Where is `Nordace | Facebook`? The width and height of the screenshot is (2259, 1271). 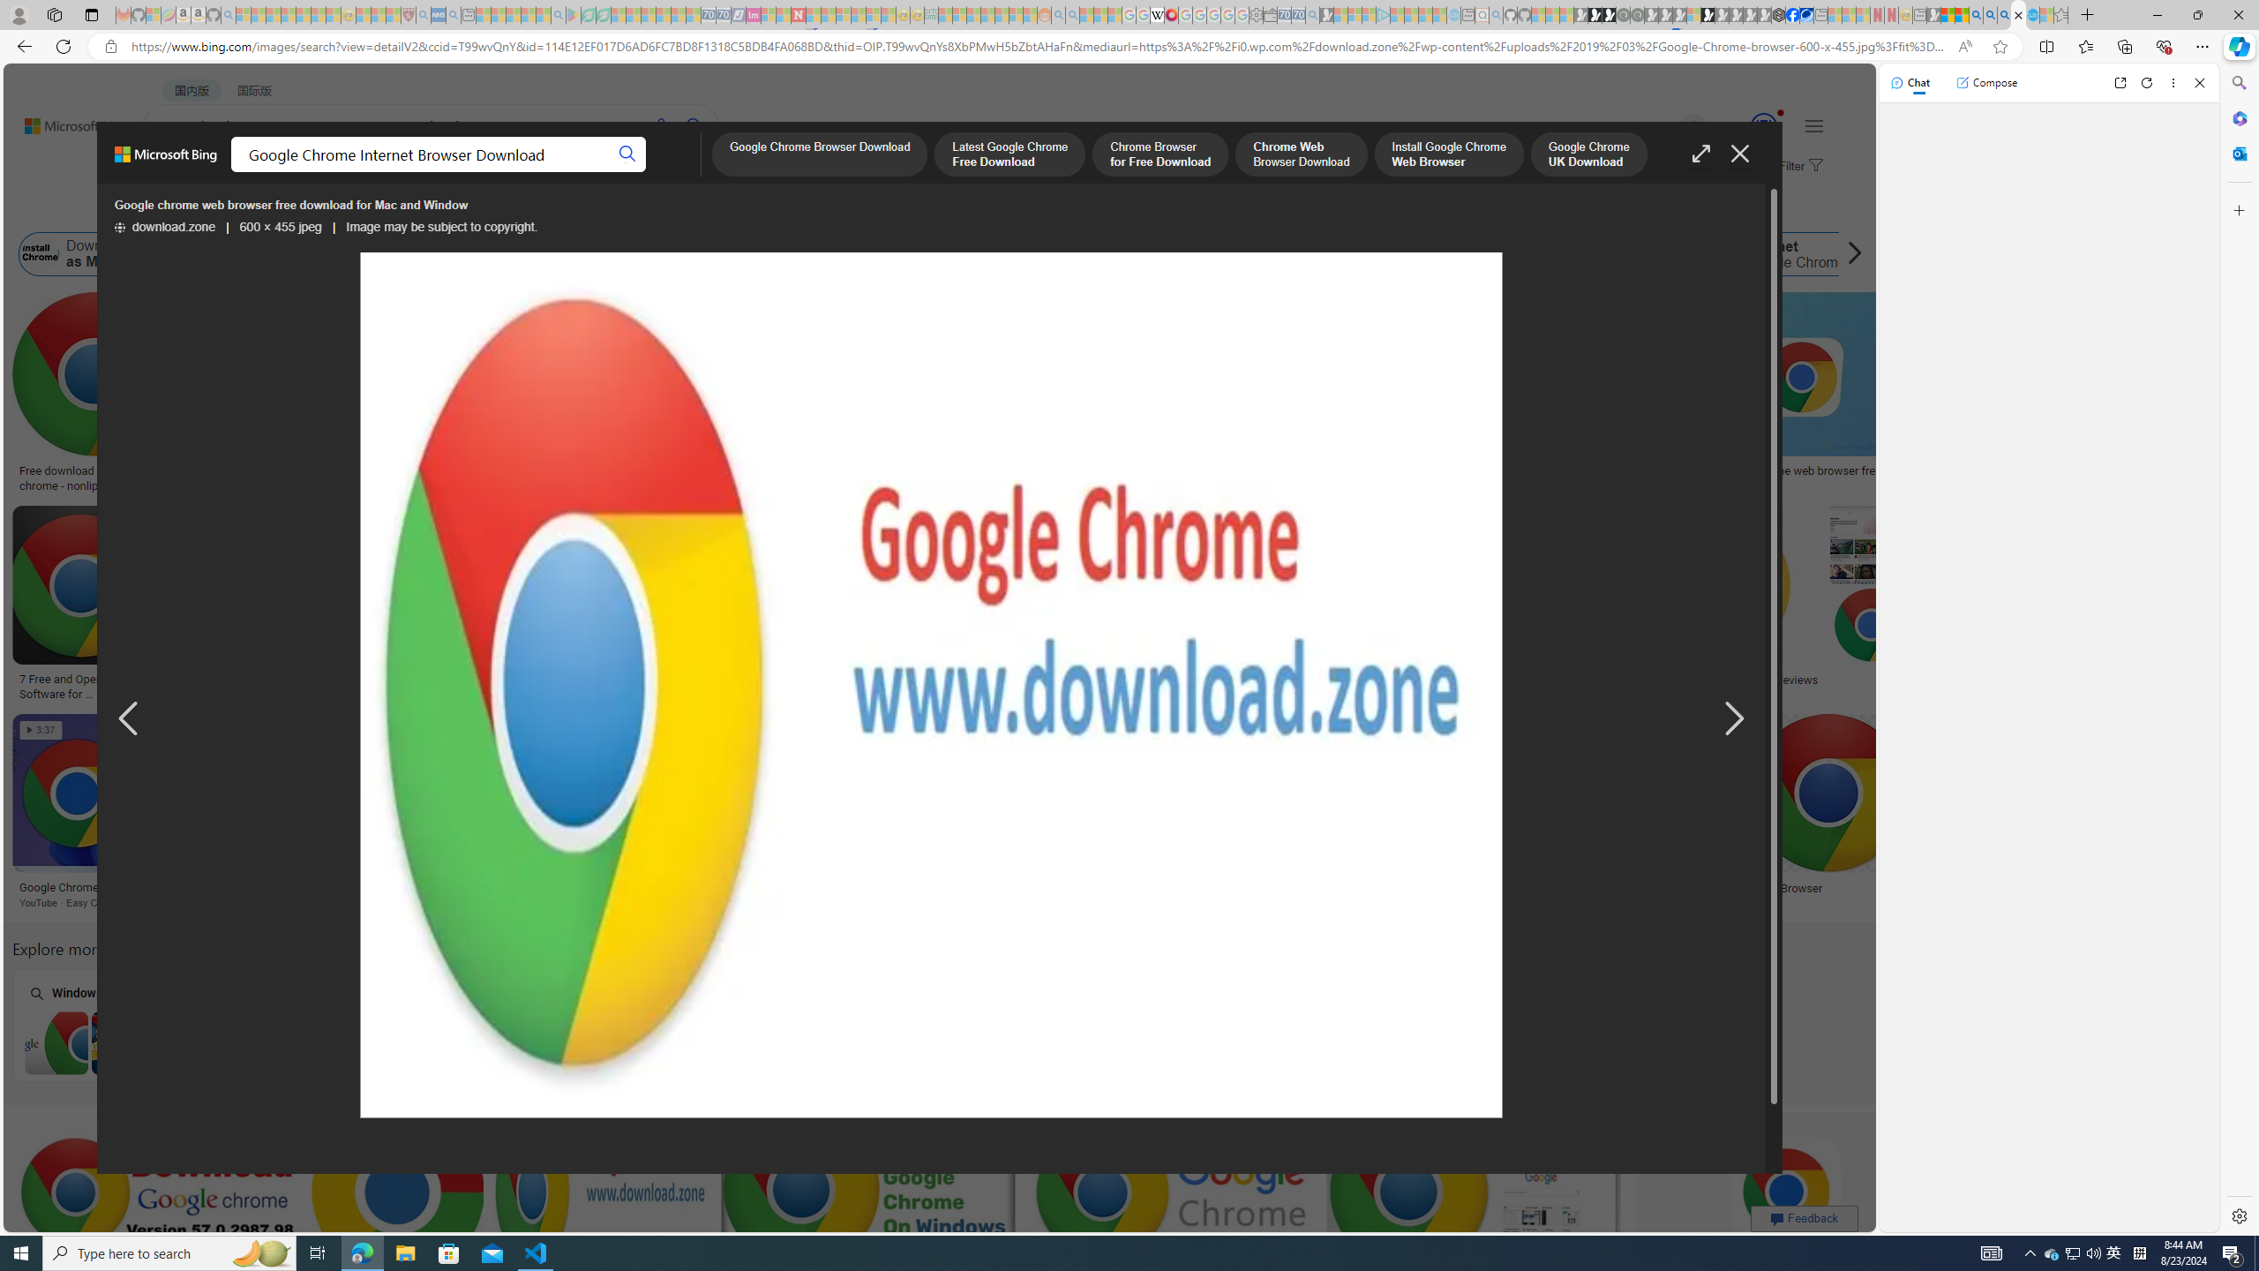 Nordace | Facebook is located at coordinates (1792, 15).